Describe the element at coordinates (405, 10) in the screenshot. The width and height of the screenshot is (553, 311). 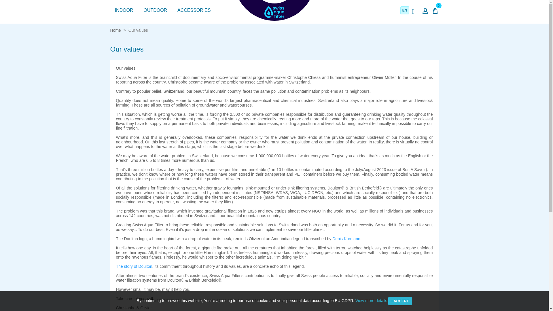
I see `EN` at that location.